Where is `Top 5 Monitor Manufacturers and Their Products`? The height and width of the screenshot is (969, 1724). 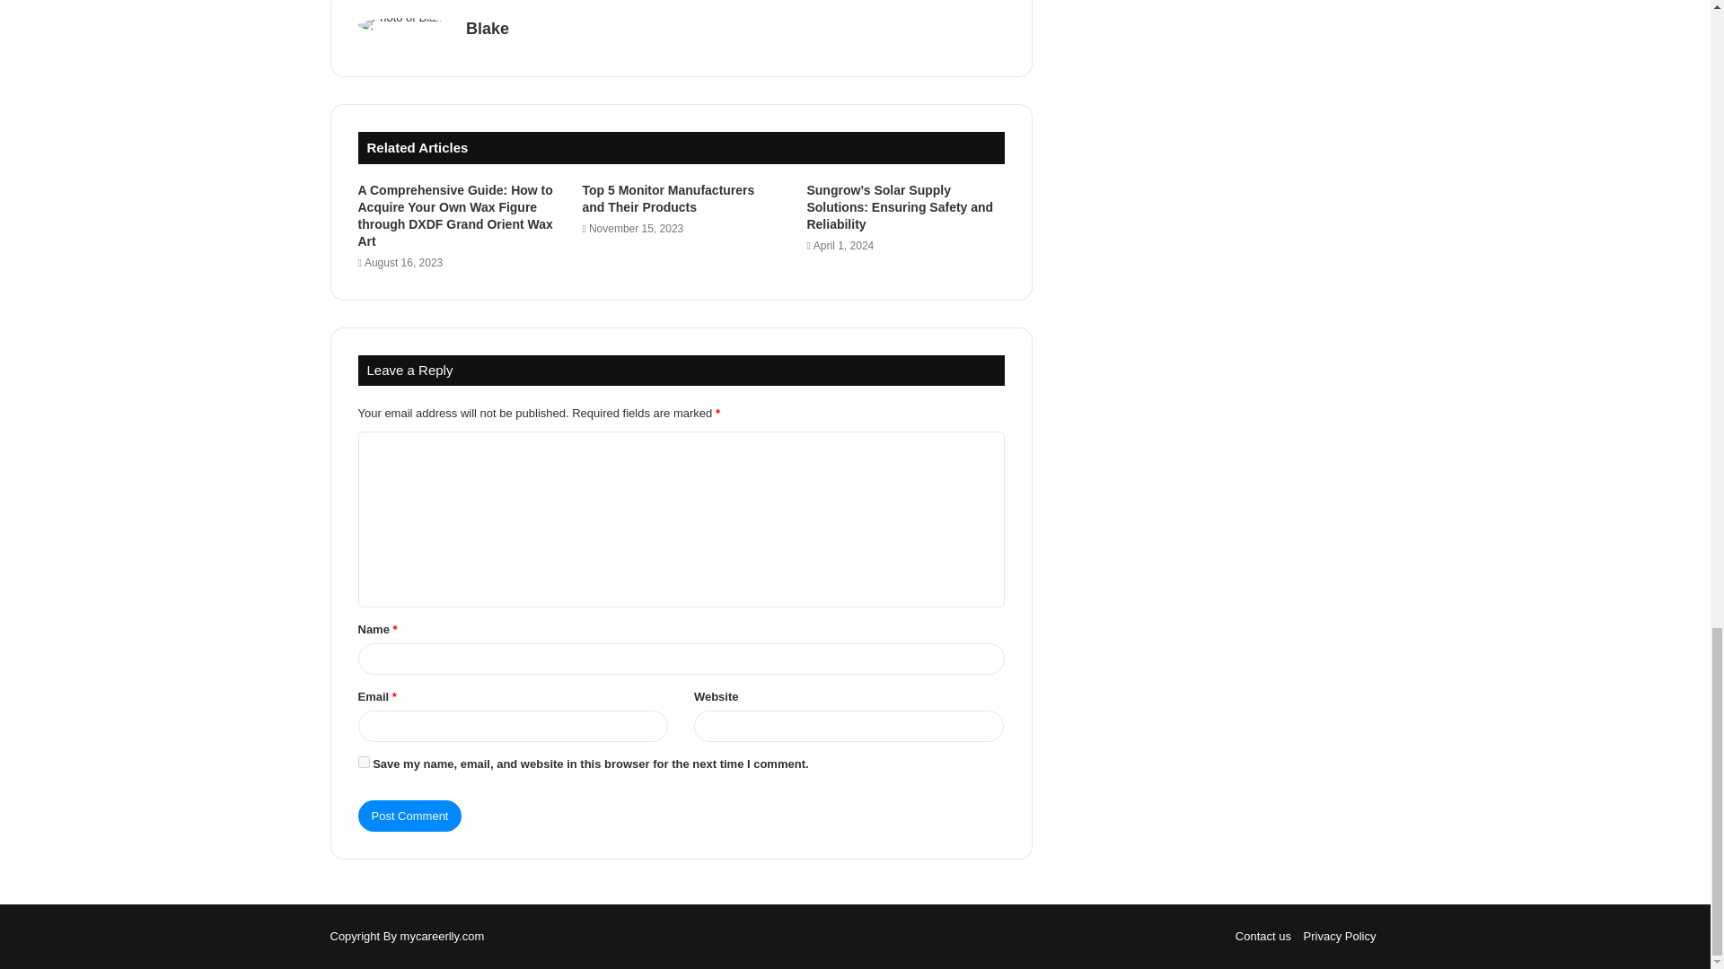
Top 5 Monitor Manufacturers and Their Products is located at coordinates (668, 198).